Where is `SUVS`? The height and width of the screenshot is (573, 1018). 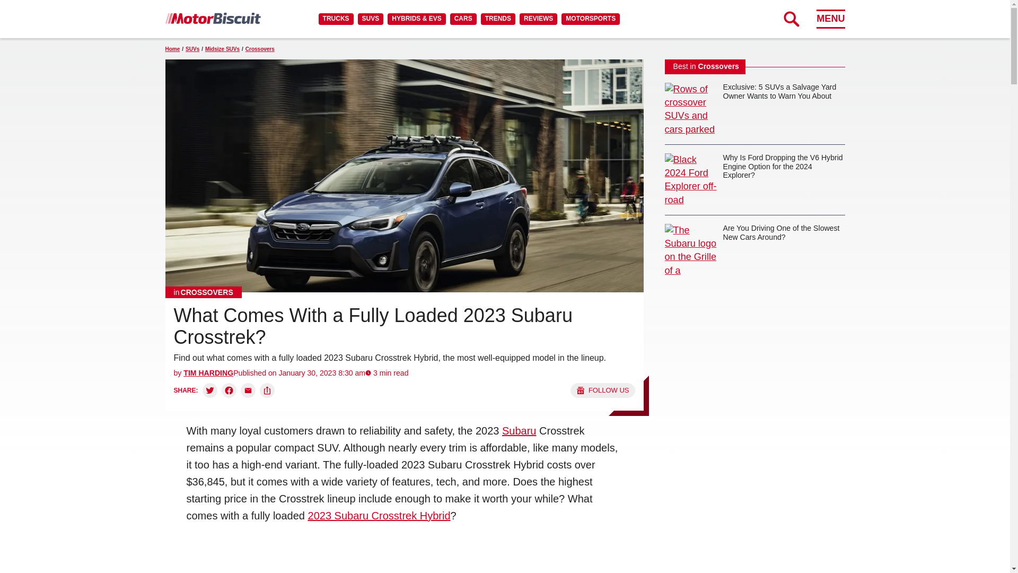 SUVS is located at coordinates (371, 19).